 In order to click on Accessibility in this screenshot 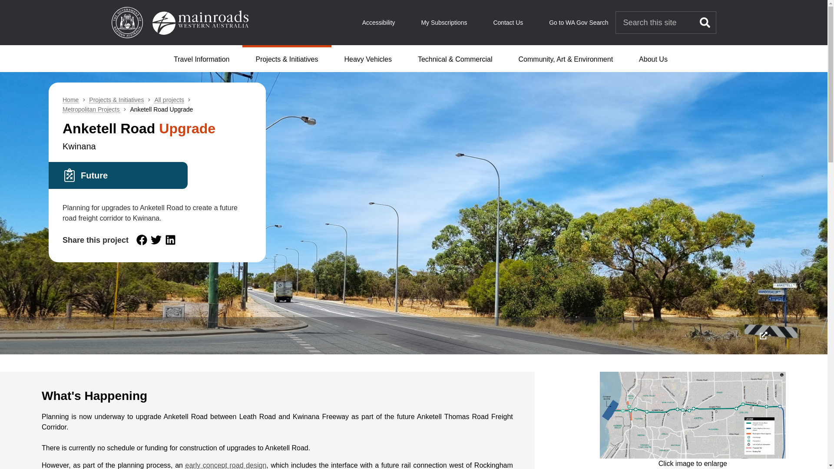, I will do `click(379, 23)`.